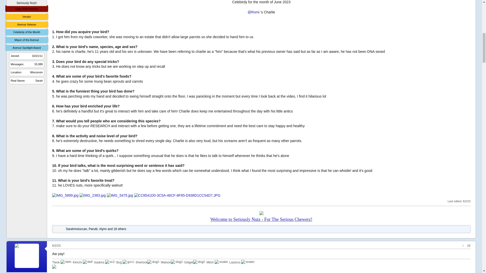  I want to click on Wisconsin, so click(36, 72).